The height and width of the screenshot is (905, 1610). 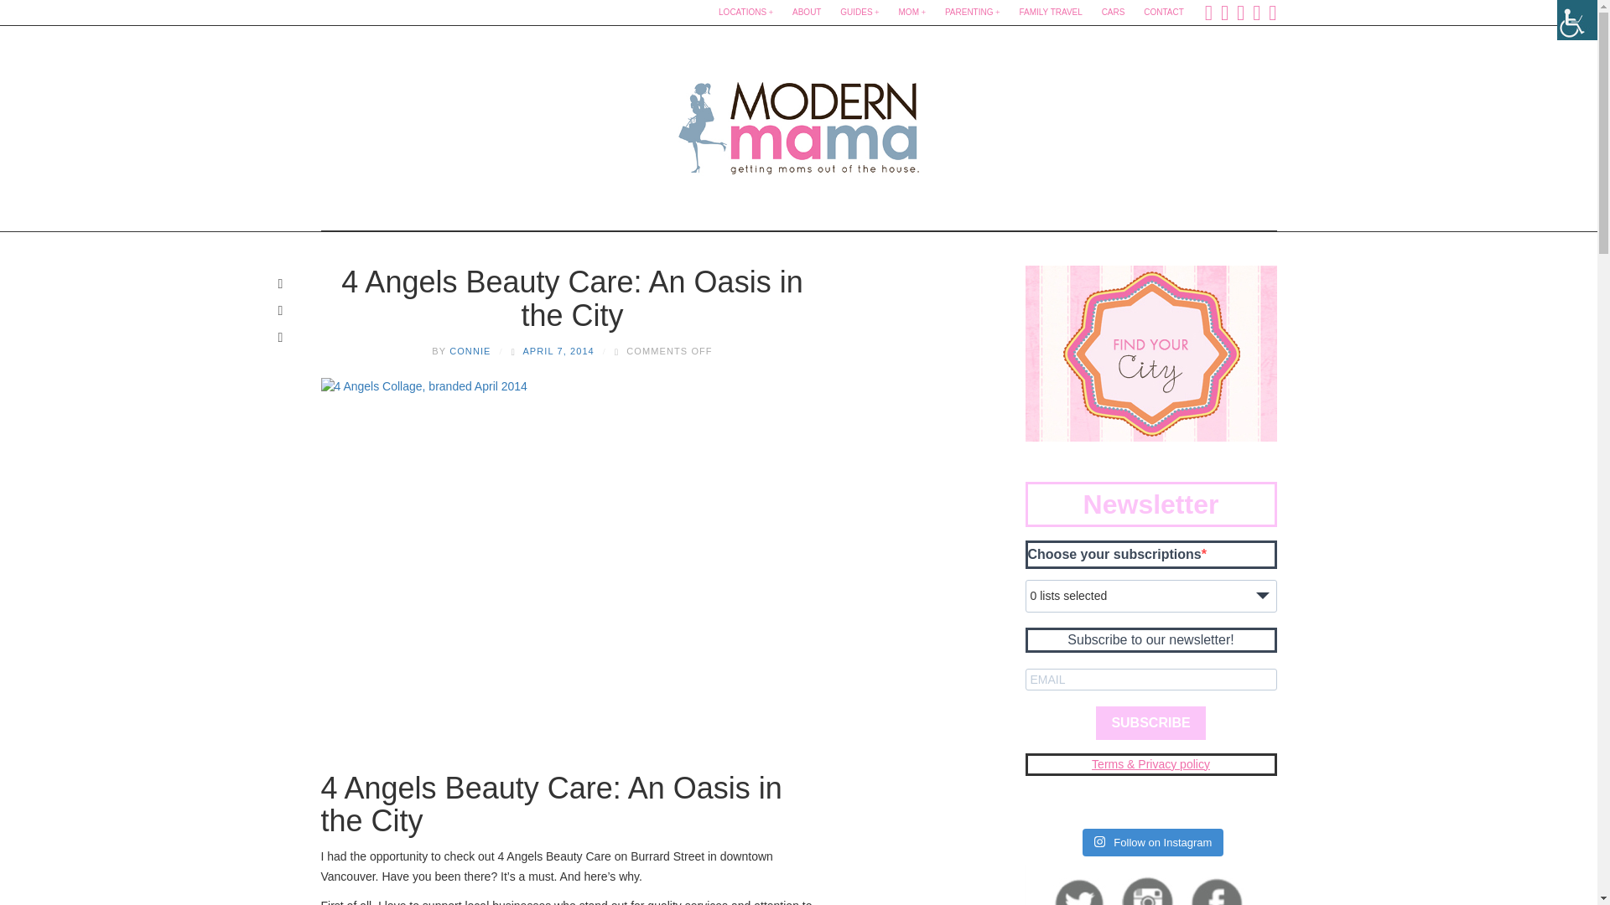 I want to click on Modern Mama, so click(x=798, y=122).